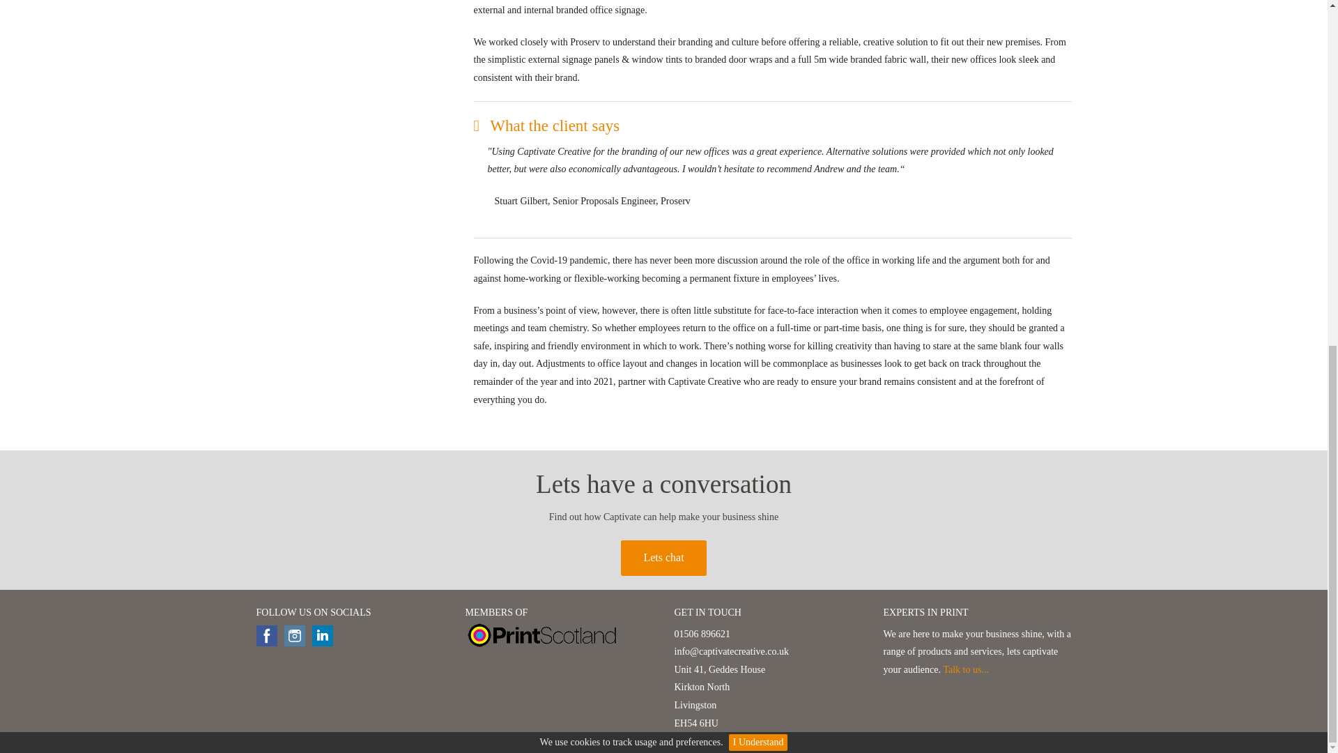 The height and width of the screenshot is (753, 1338). I want to click on Instagram, so click(294, 636).